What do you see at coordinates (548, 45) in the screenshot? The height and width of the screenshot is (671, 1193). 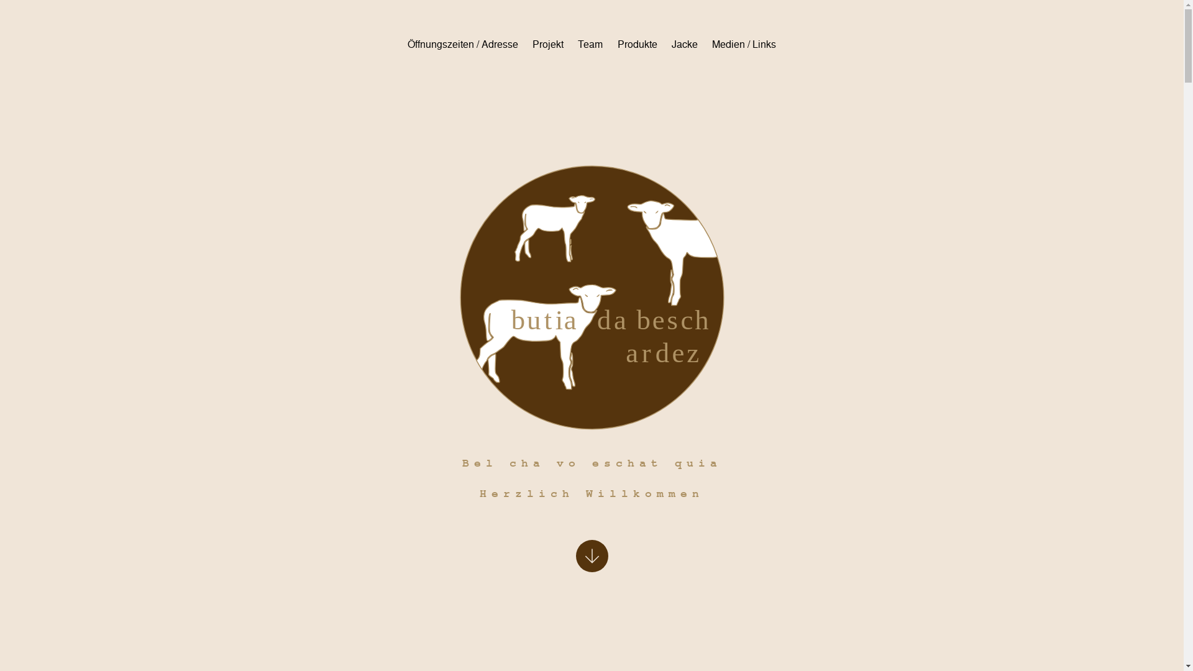 I see `Projekt` at bounding box center [548, 45].